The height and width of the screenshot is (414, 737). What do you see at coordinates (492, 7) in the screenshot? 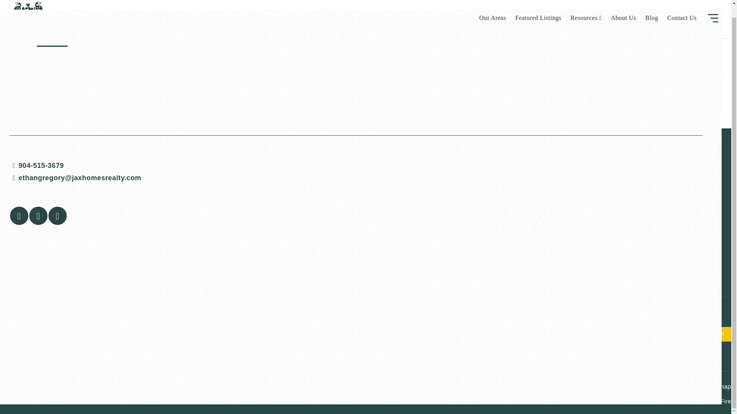
I see `Our Areas` at bounding box center [492, 7].